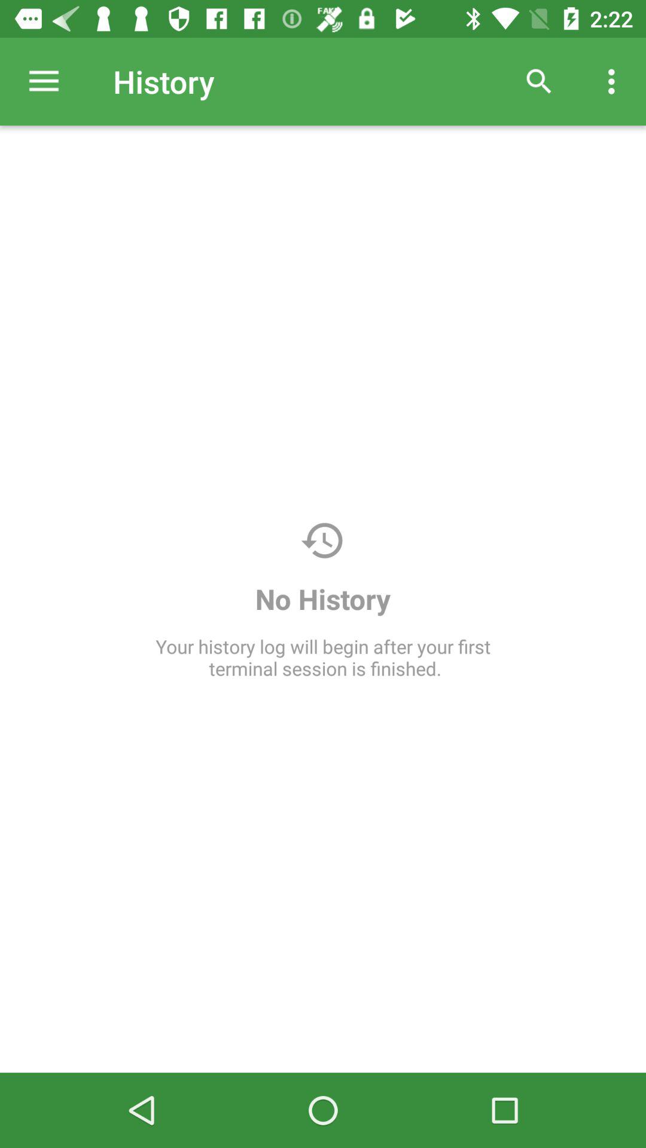 This screenshot has width=646, height=1148. Describe the element at coordinates (44, 81) in the screenshot. I see `tap the icon to the left of history icon` at that location.